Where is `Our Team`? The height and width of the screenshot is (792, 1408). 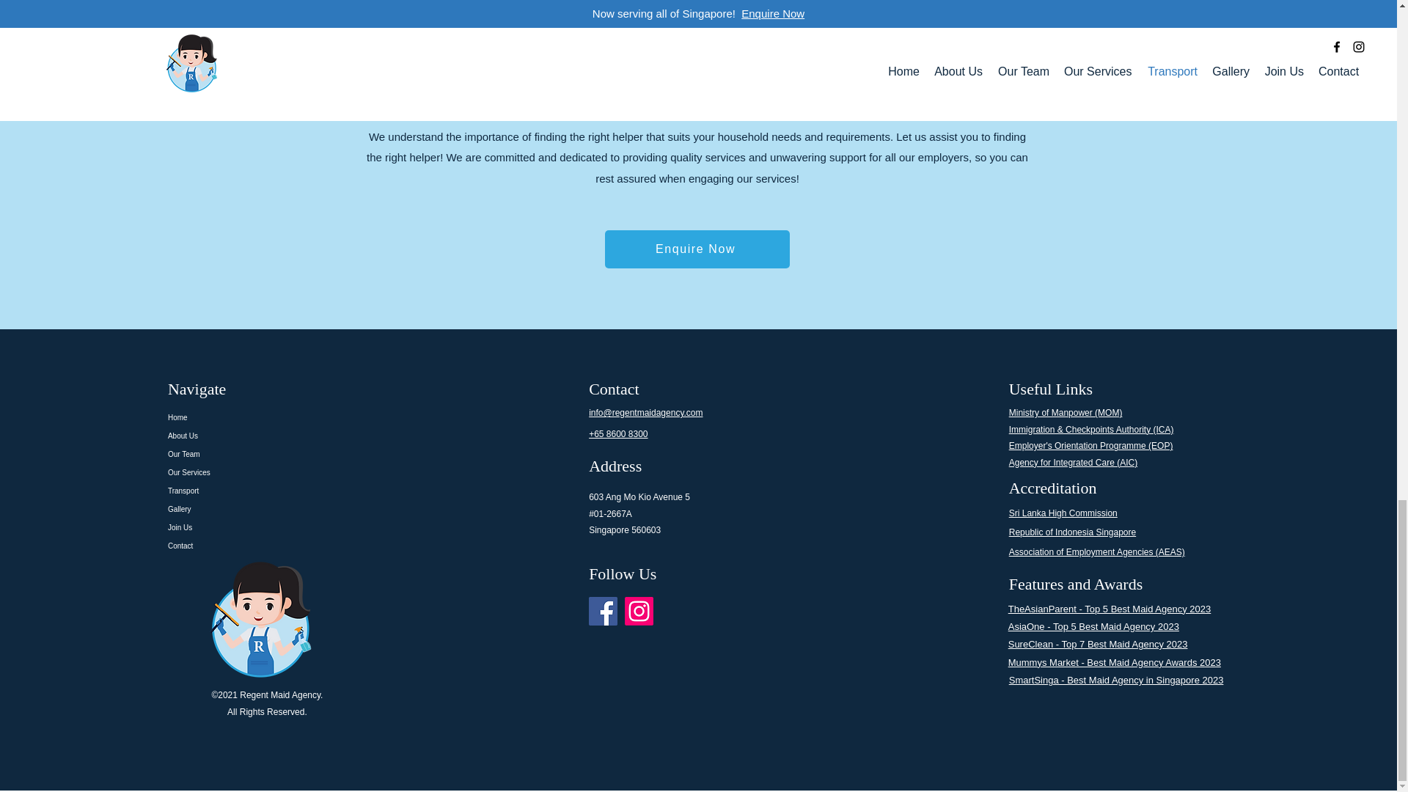 Our Team is located at coordinates (274, 453).